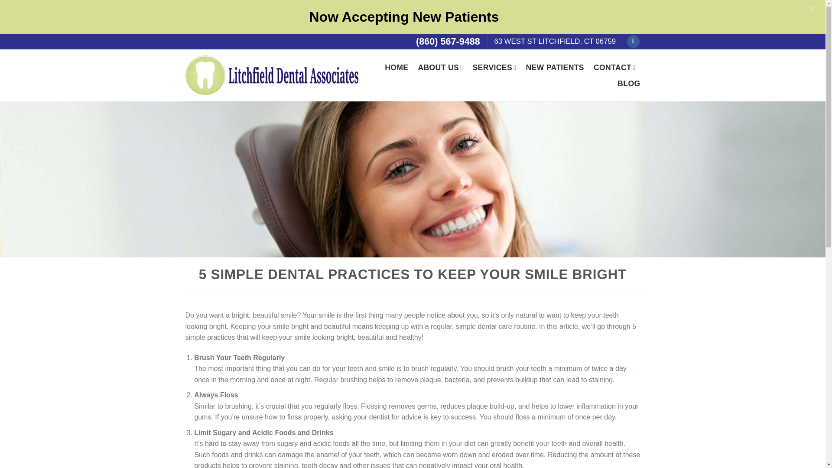  Describe the element at coordinates (494, 67) in the screenshot. I see `SERVICES` at that location.